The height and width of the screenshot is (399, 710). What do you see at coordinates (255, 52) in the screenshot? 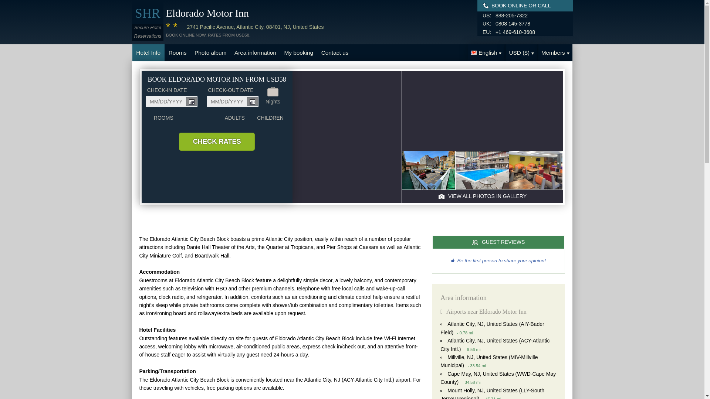
I see `Area information` at bounding box center [255, 52].